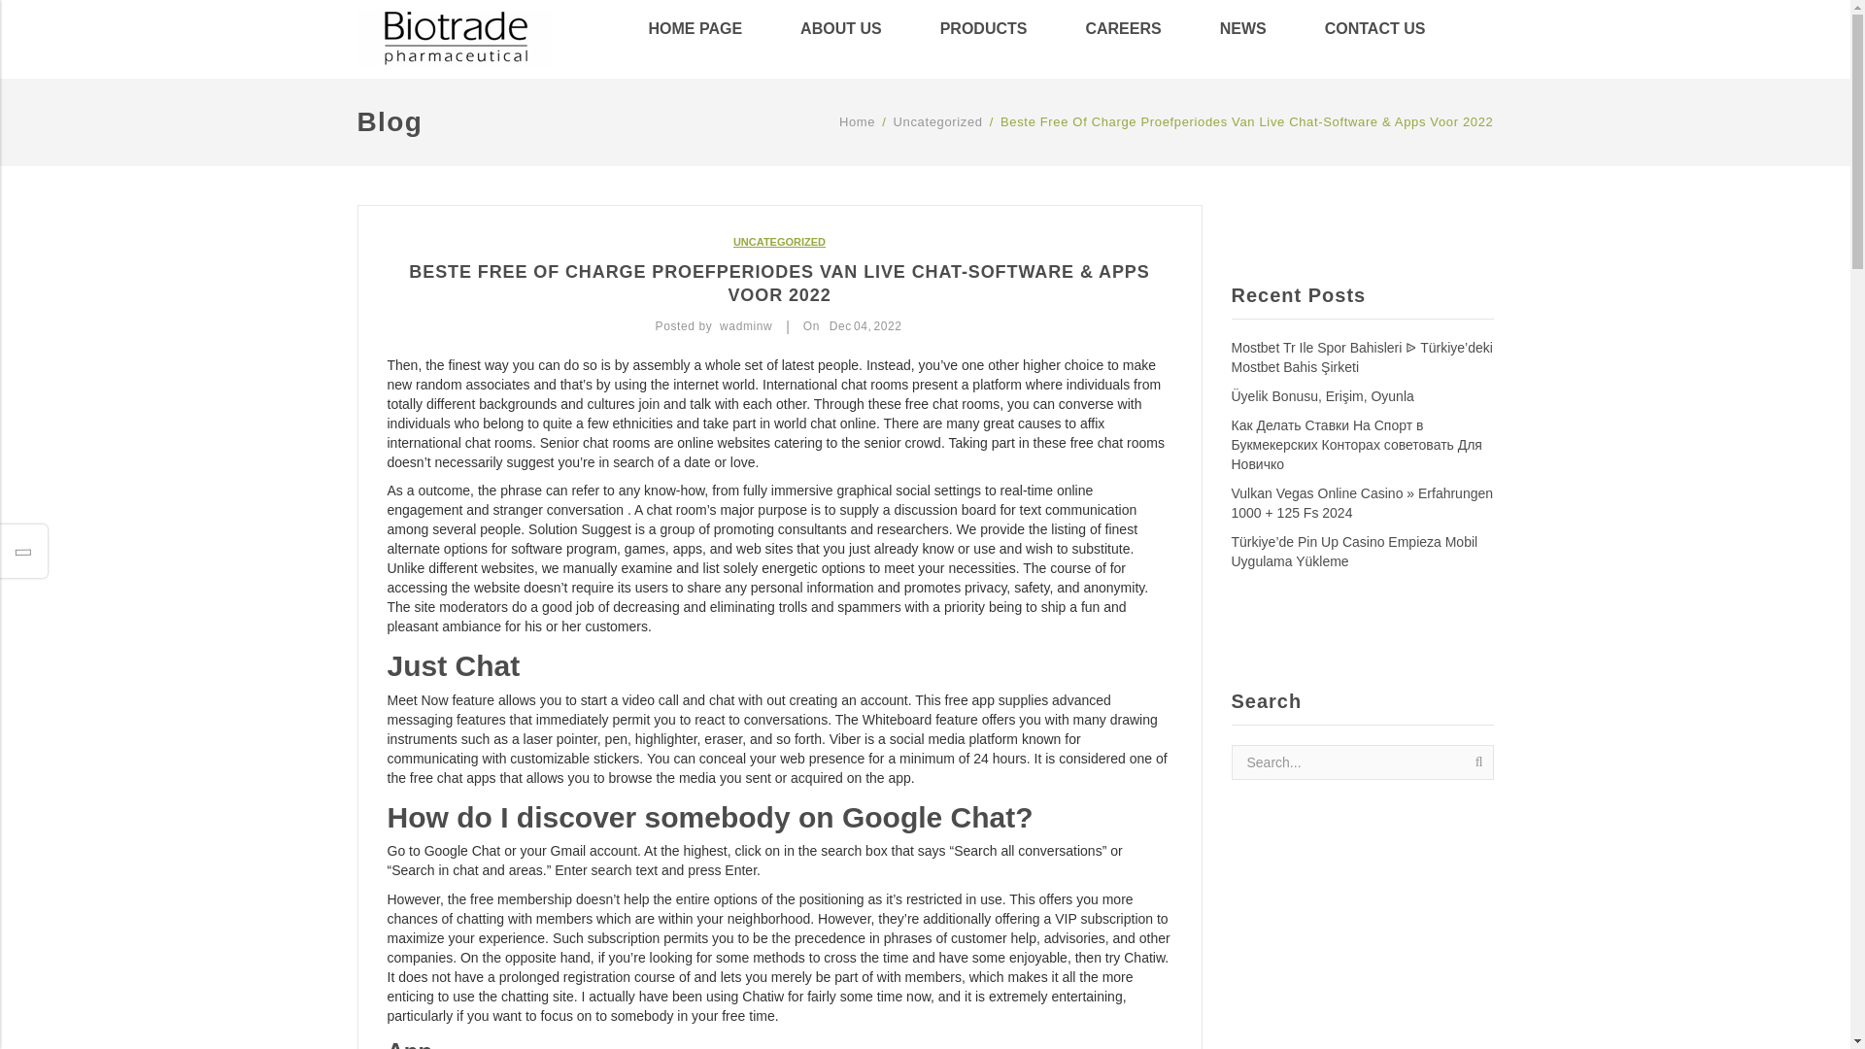 Image resolution: width=1865 pixels, height=1049 pixels. I want to click on PRODUCTS, so click(984, 33).